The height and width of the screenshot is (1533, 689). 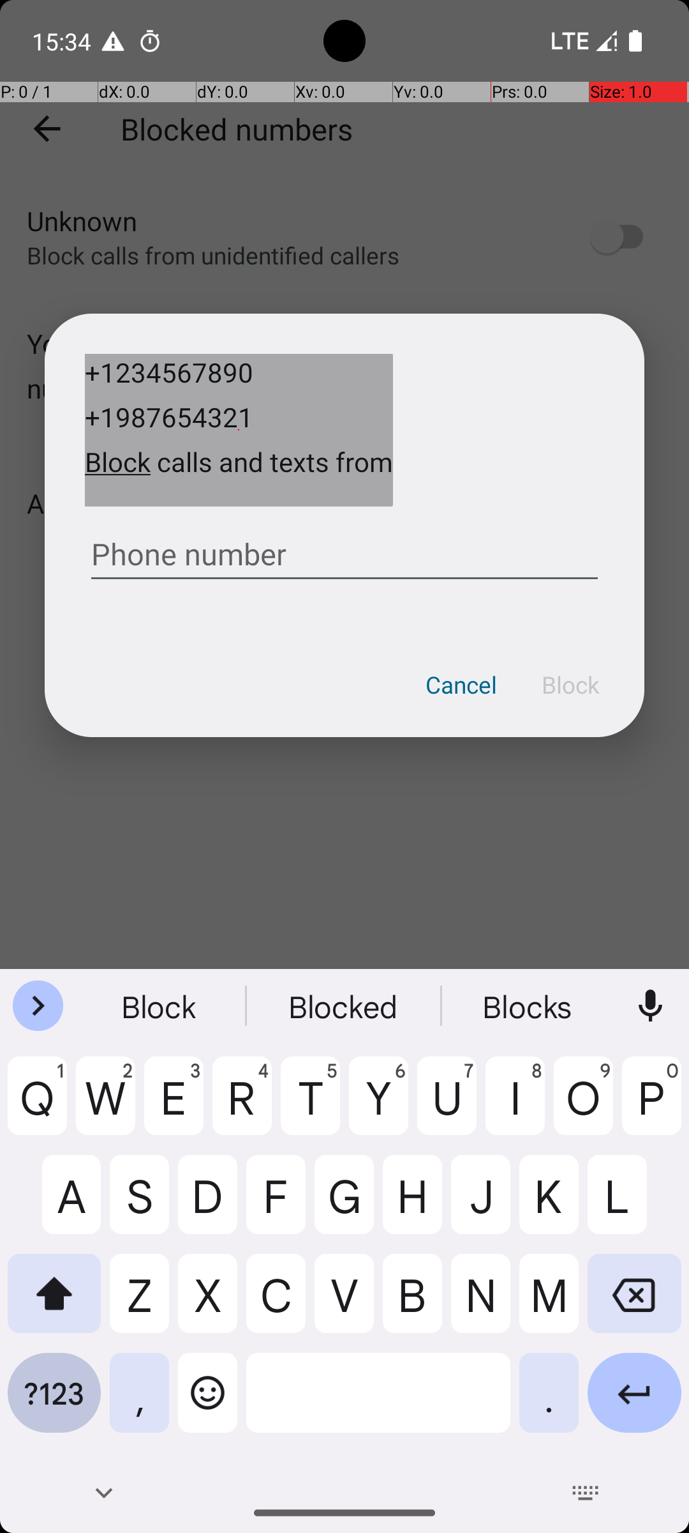 What do you see at coordinates (174, 1106) in the screenshot?
I see `E` at bounding box center [174, 1106].